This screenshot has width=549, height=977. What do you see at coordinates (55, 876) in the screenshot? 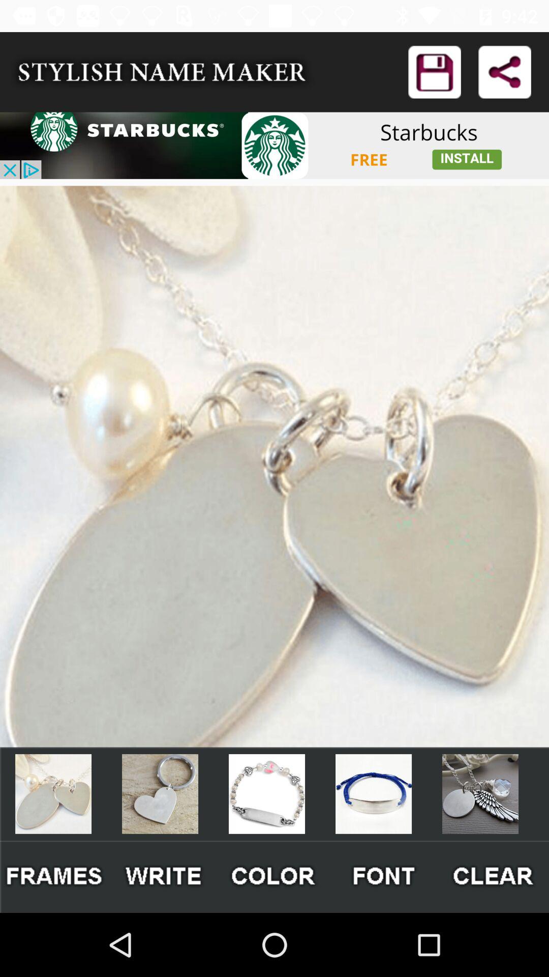
I see `frames` at bounding box center [55, 876].